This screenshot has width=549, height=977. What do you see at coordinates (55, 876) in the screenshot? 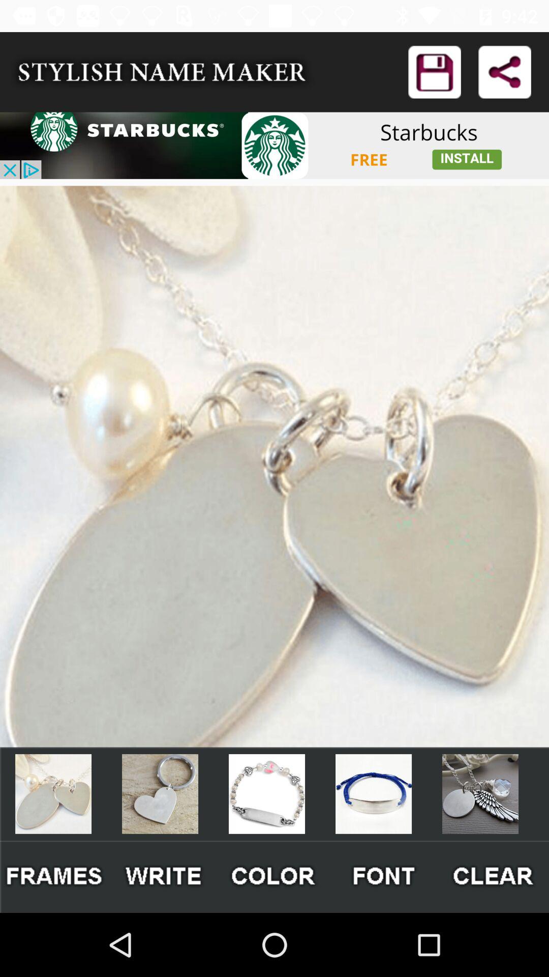
I see `frames` at bounding box center [55, 876].